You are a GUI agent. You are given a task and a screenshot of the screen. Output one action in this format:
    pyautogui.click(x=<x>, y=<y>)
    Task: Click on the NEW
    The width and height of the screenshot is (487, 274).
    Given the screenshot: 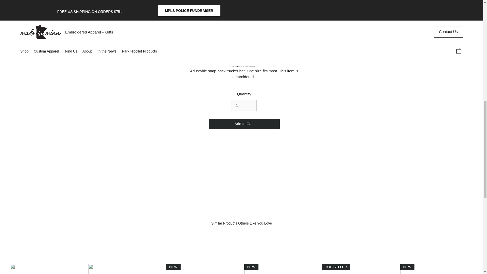 What is the action you would take?
    pyautogui.click(x=202, y=269)
    